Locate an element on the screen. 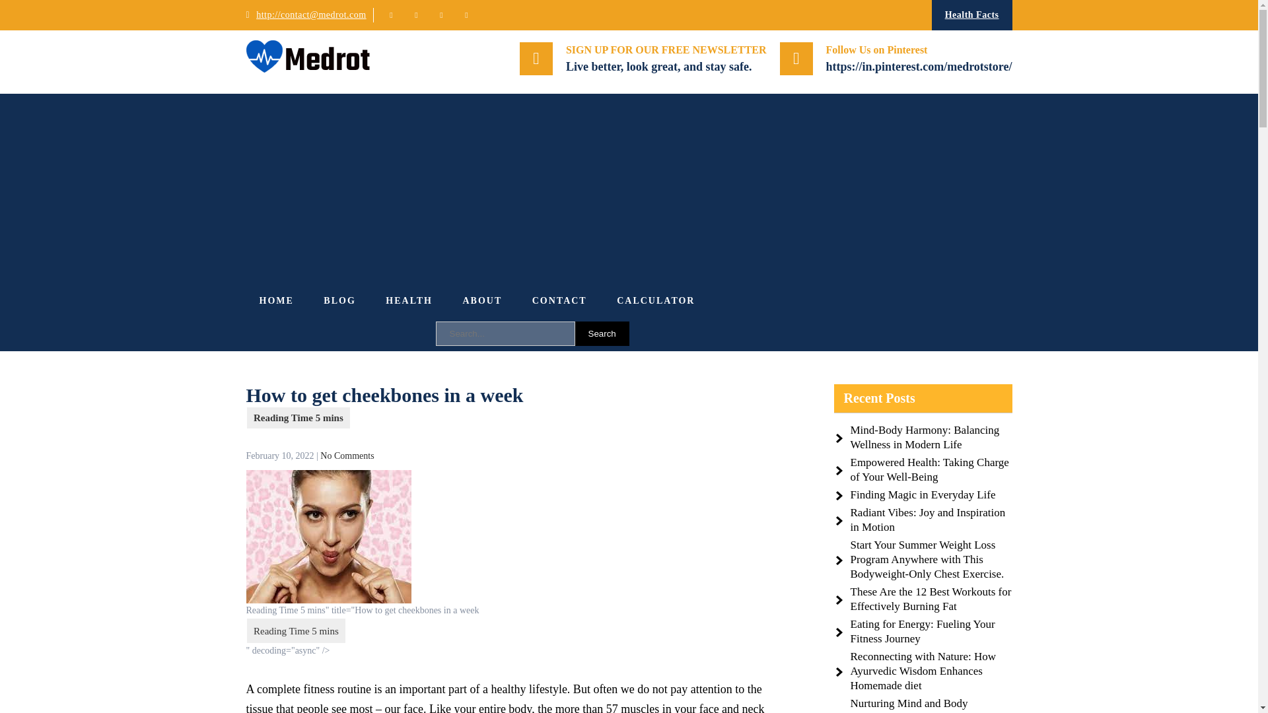 Image resolution: width=1268 pixels, height=713 pixels. No Comments is located at coordinates (347, 456).